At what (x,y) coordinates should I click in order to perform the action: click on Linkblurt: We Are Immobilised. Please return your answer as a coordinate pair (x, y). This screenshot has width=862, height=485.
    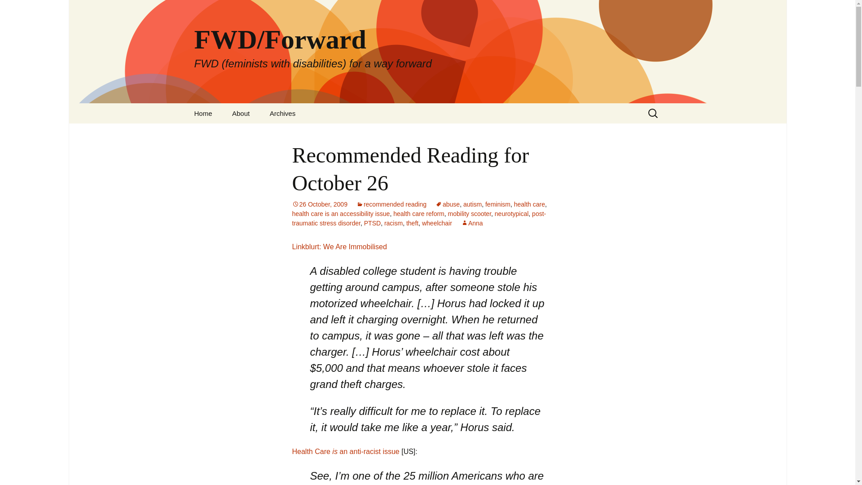
    Looking at the image, I should click on (339, 247).